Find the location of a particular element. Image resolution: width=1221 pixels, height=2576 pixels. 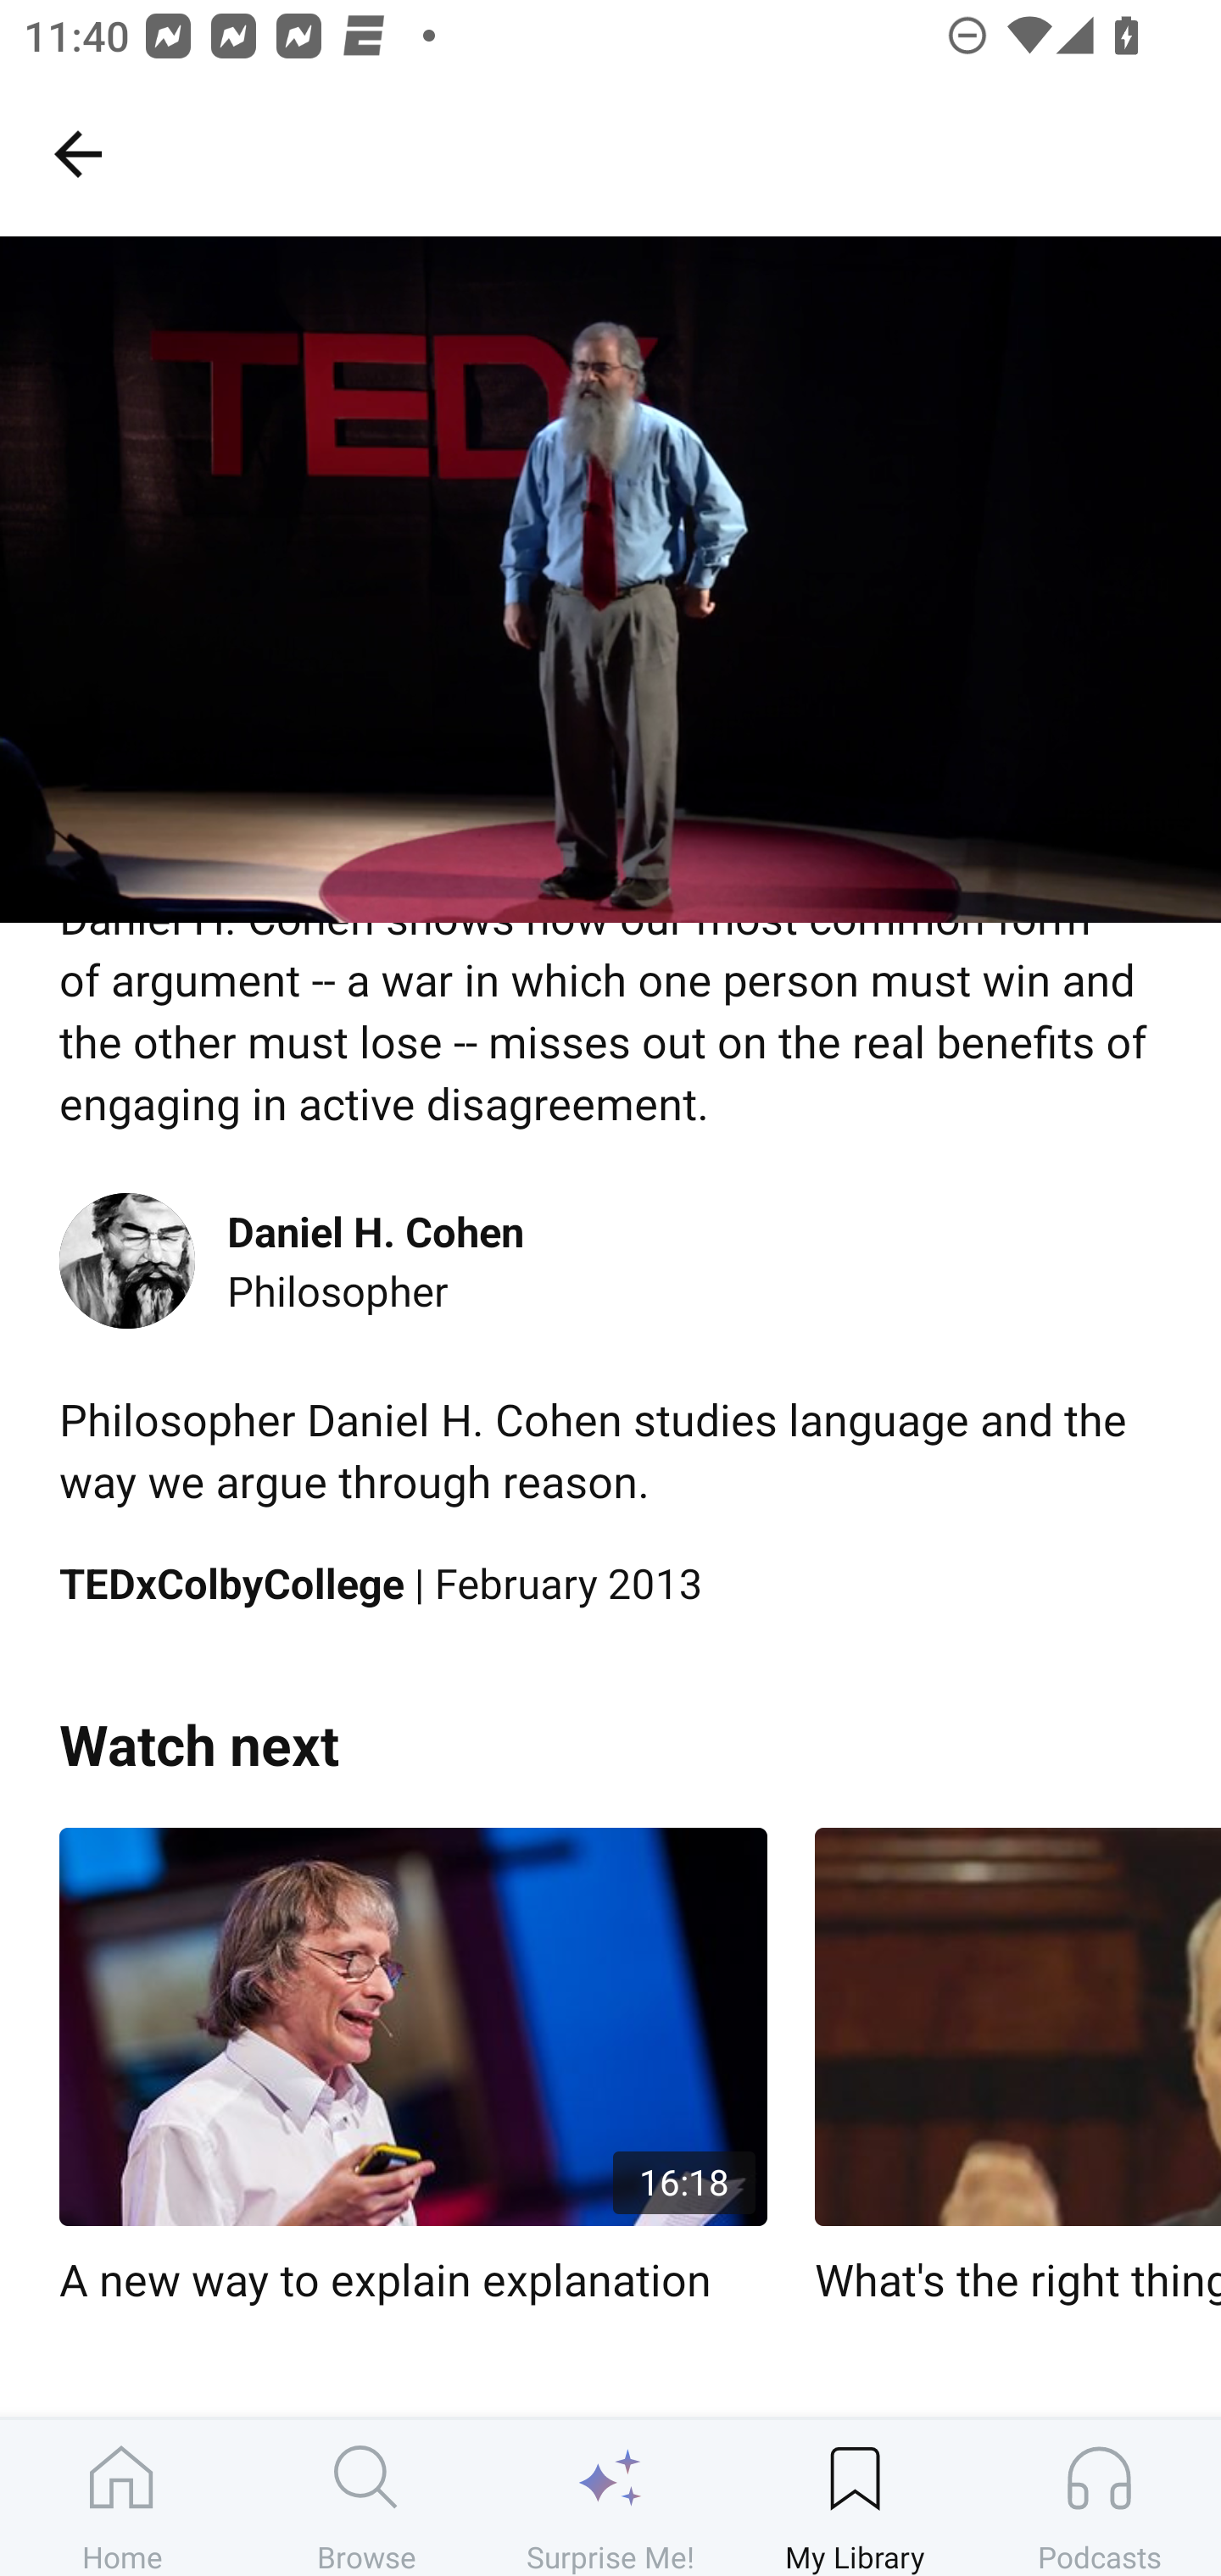

Podcasts is located at coordinates (1099, 2497).